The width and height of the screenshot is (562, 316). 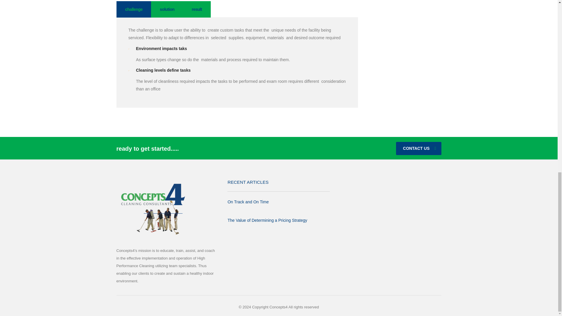 What do you see at coordinates (267, 220) in the screenshot?
I see `The Value of Determining a Pricing Strategy` at bounding box center [267, 220].